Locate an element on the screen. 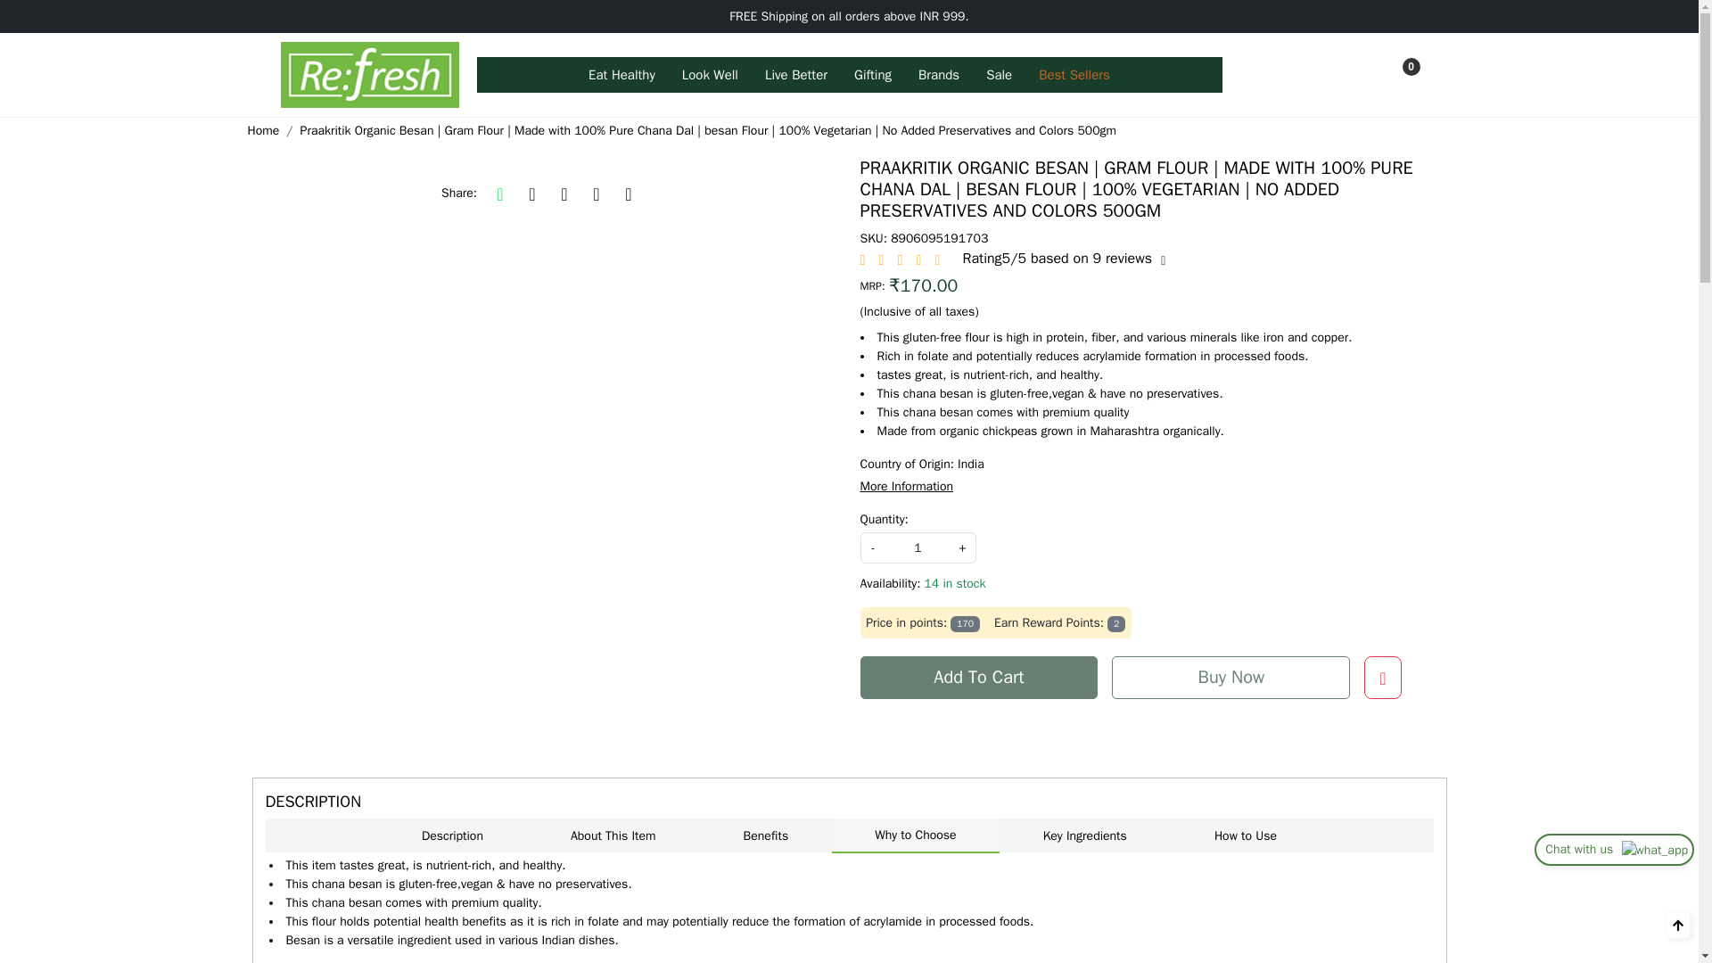  1 is located at coordinates (917, 547).